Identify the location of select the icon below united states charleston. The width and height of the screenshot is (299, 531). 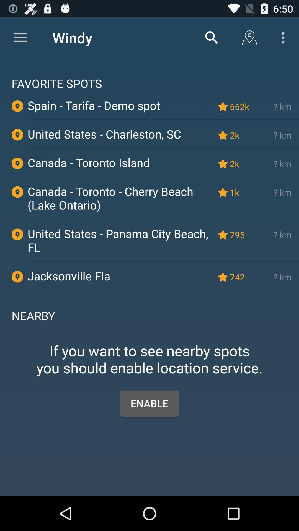
(164, 148).